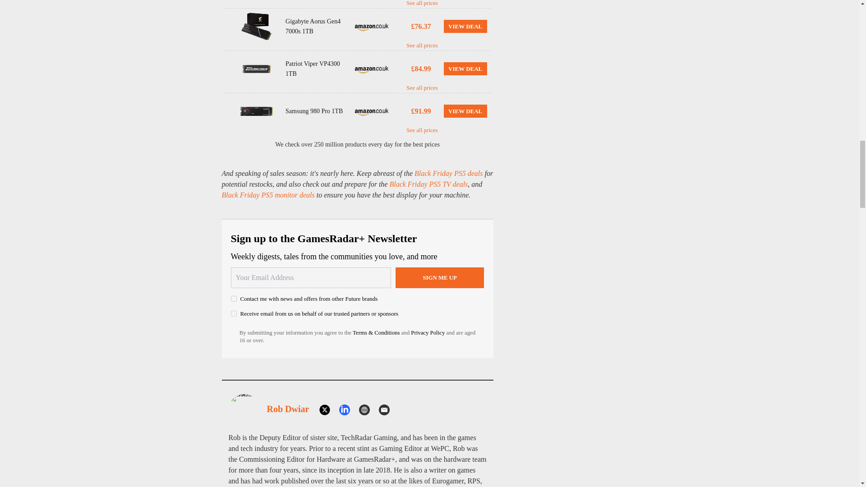 The height and width of the screenshot is (487, 866). I want to click on Amazon, so click(372, 69).